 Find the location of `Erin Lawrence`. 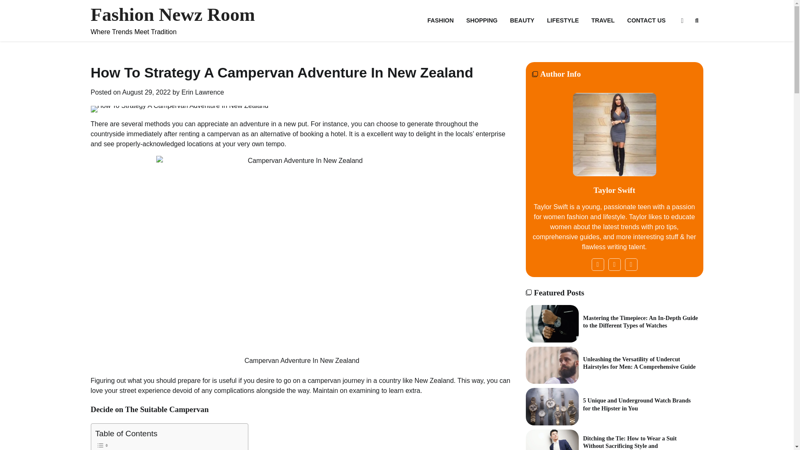

Erin Lawrence is located at coordinates (202, 92).